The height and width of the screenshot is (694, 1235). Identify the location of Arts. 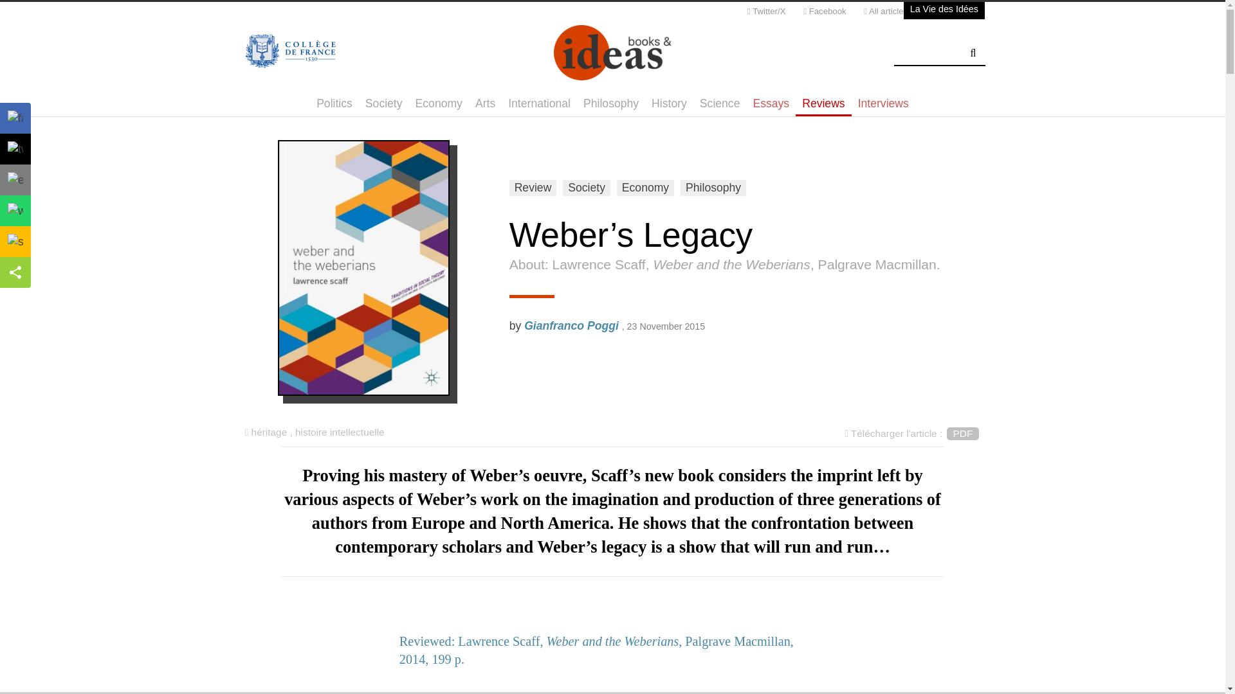
(485, 103).